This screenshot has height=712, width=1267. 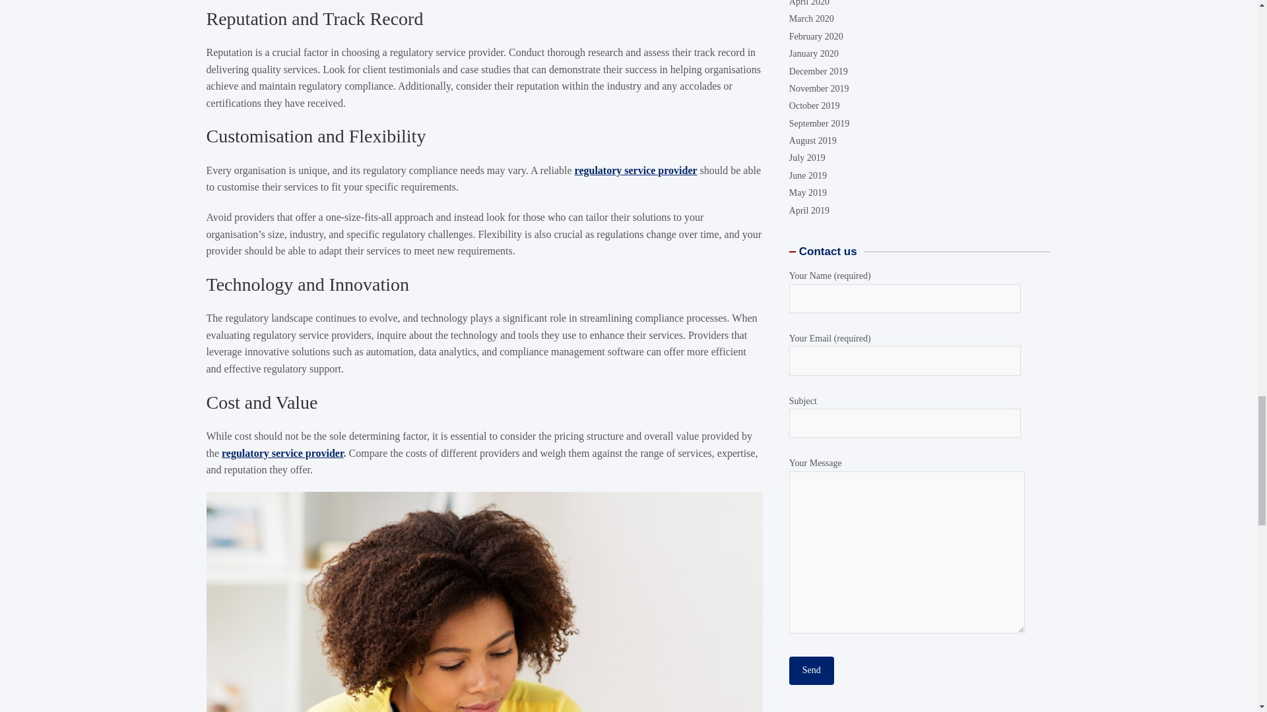 What do you see at coordinates (812, 158) in the screenshot?
I see `Send` at bounding box center [812, 158].